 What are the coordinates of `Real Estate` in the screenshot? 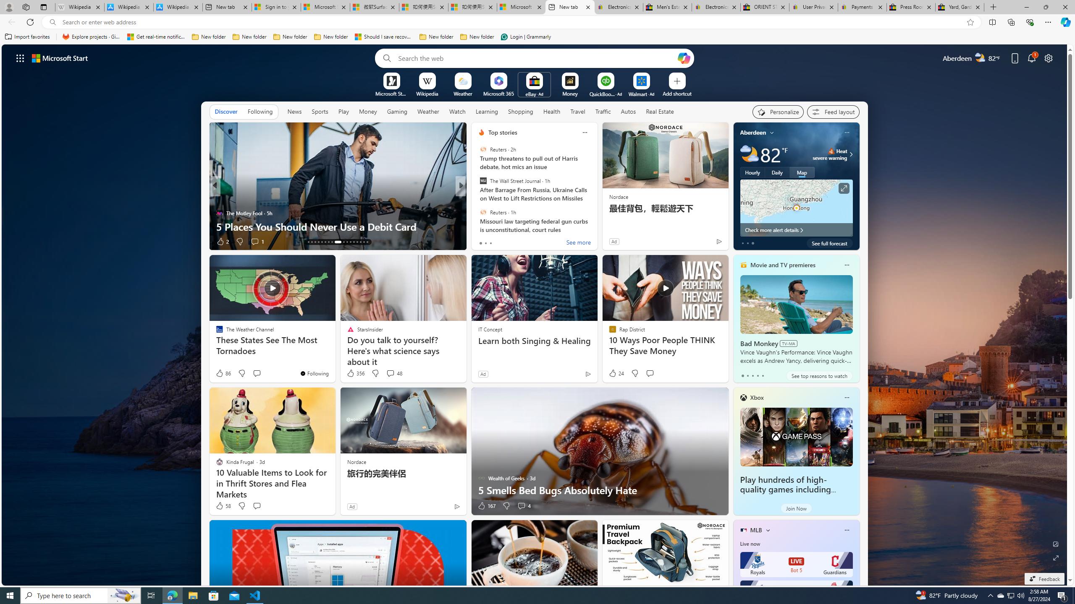 It's located at (660, 112).